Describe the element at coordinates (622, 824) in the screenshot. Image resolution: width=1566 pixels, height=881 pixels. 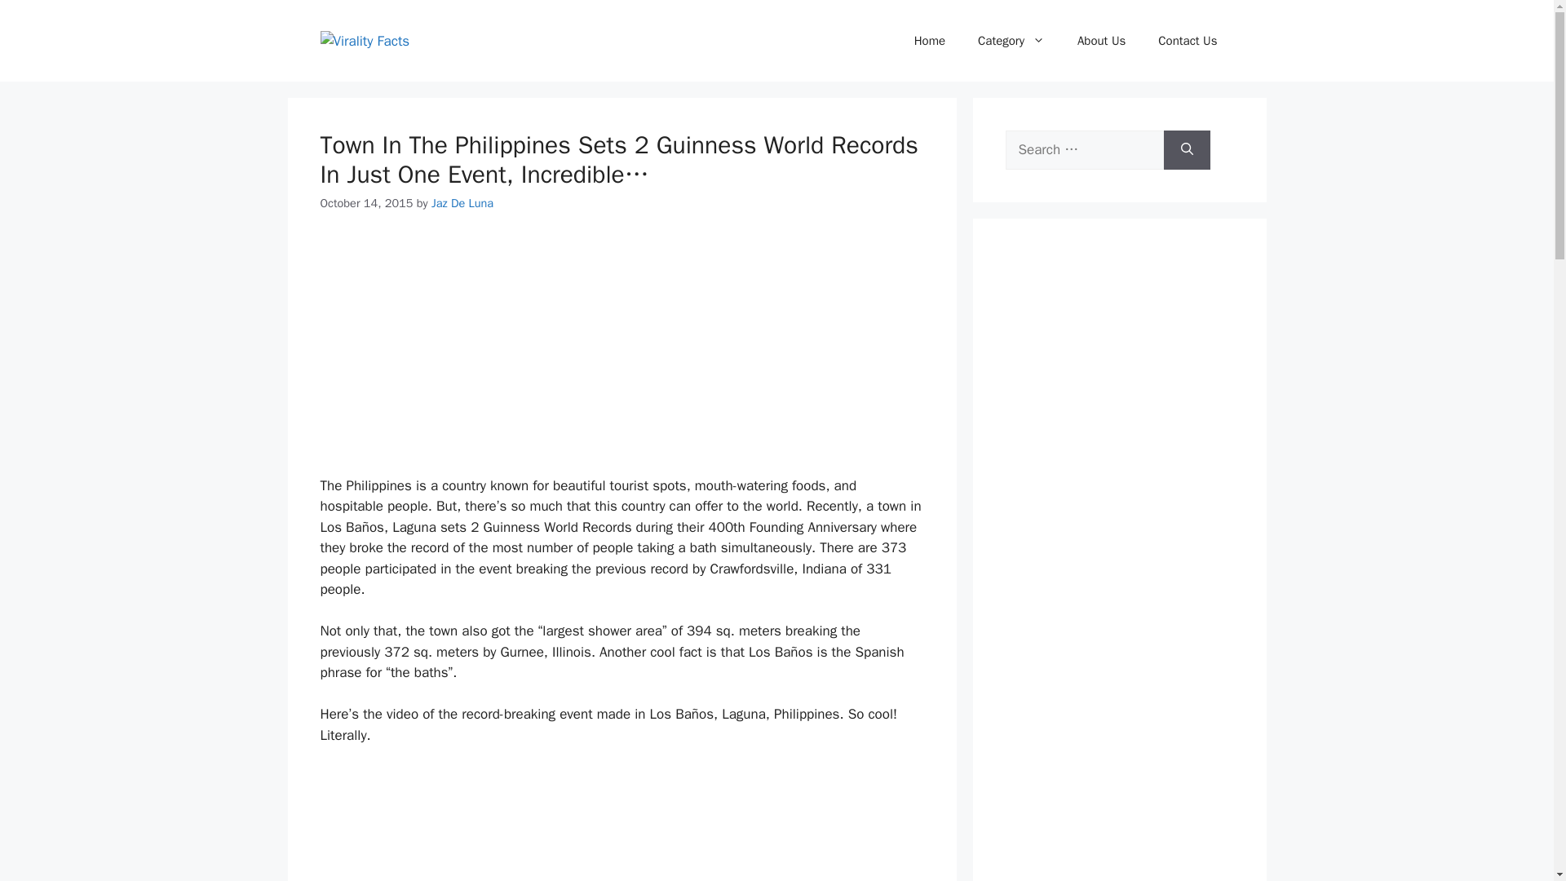
I see `Advertisement` at that location.